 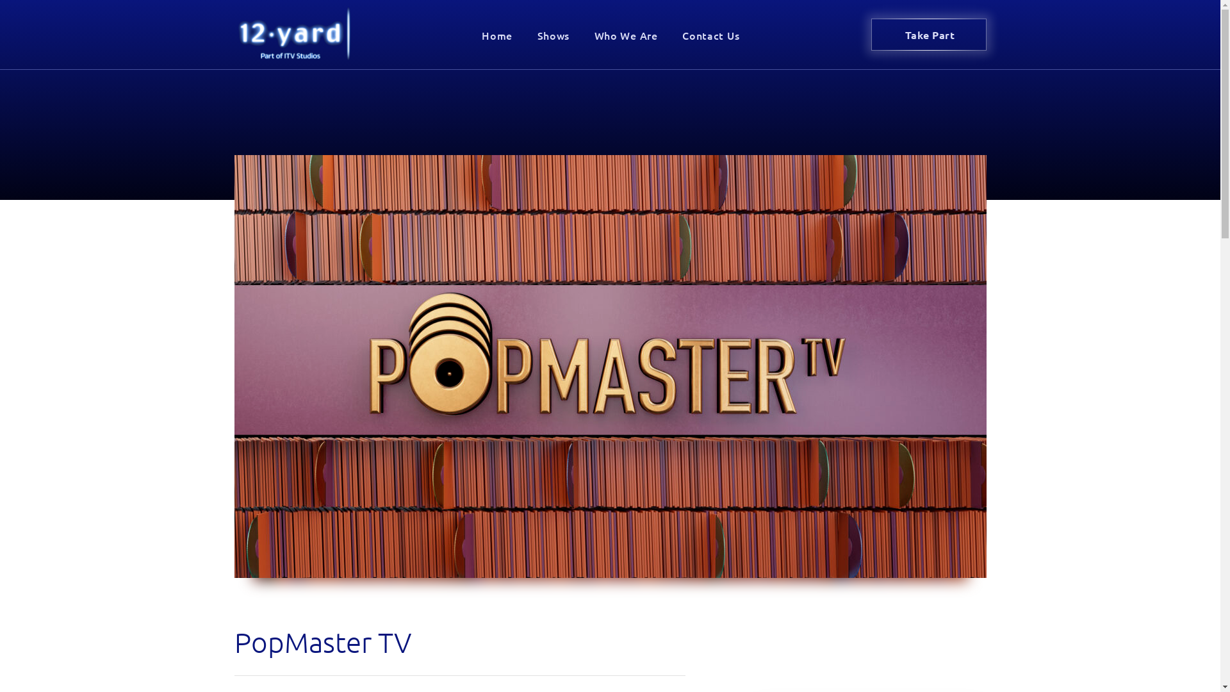 What do you see at coordinates (710, 35) in the screenshot?
I see `Contact Us` at bounding box center [710, 35].